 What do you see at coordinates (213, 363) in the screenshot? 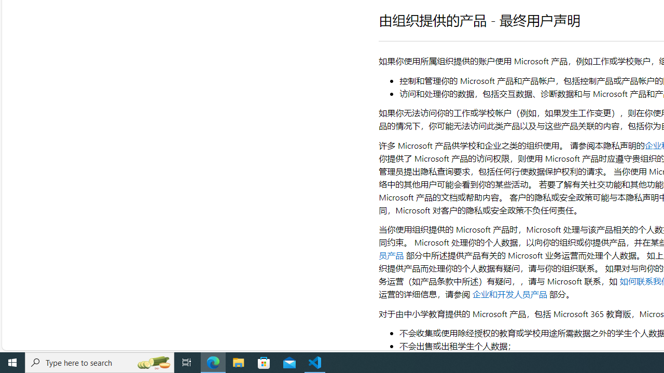
I see `Microsoft Edge - 1 running window` at bounding box center [213, 363].